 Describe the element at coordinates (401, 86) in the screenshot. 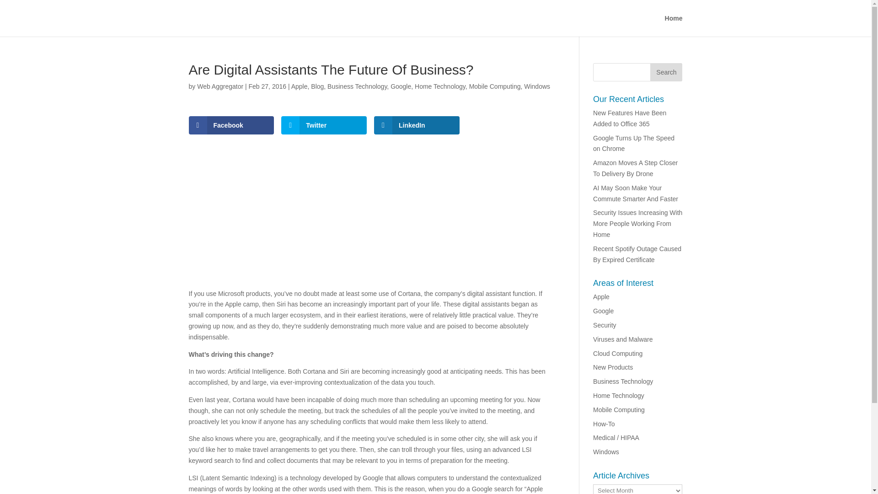

I see `Google` at that location.